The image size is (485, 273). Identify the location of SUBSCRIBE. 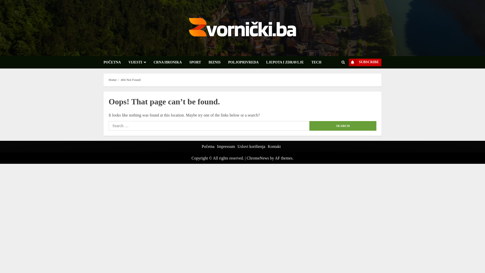
(365, 62).